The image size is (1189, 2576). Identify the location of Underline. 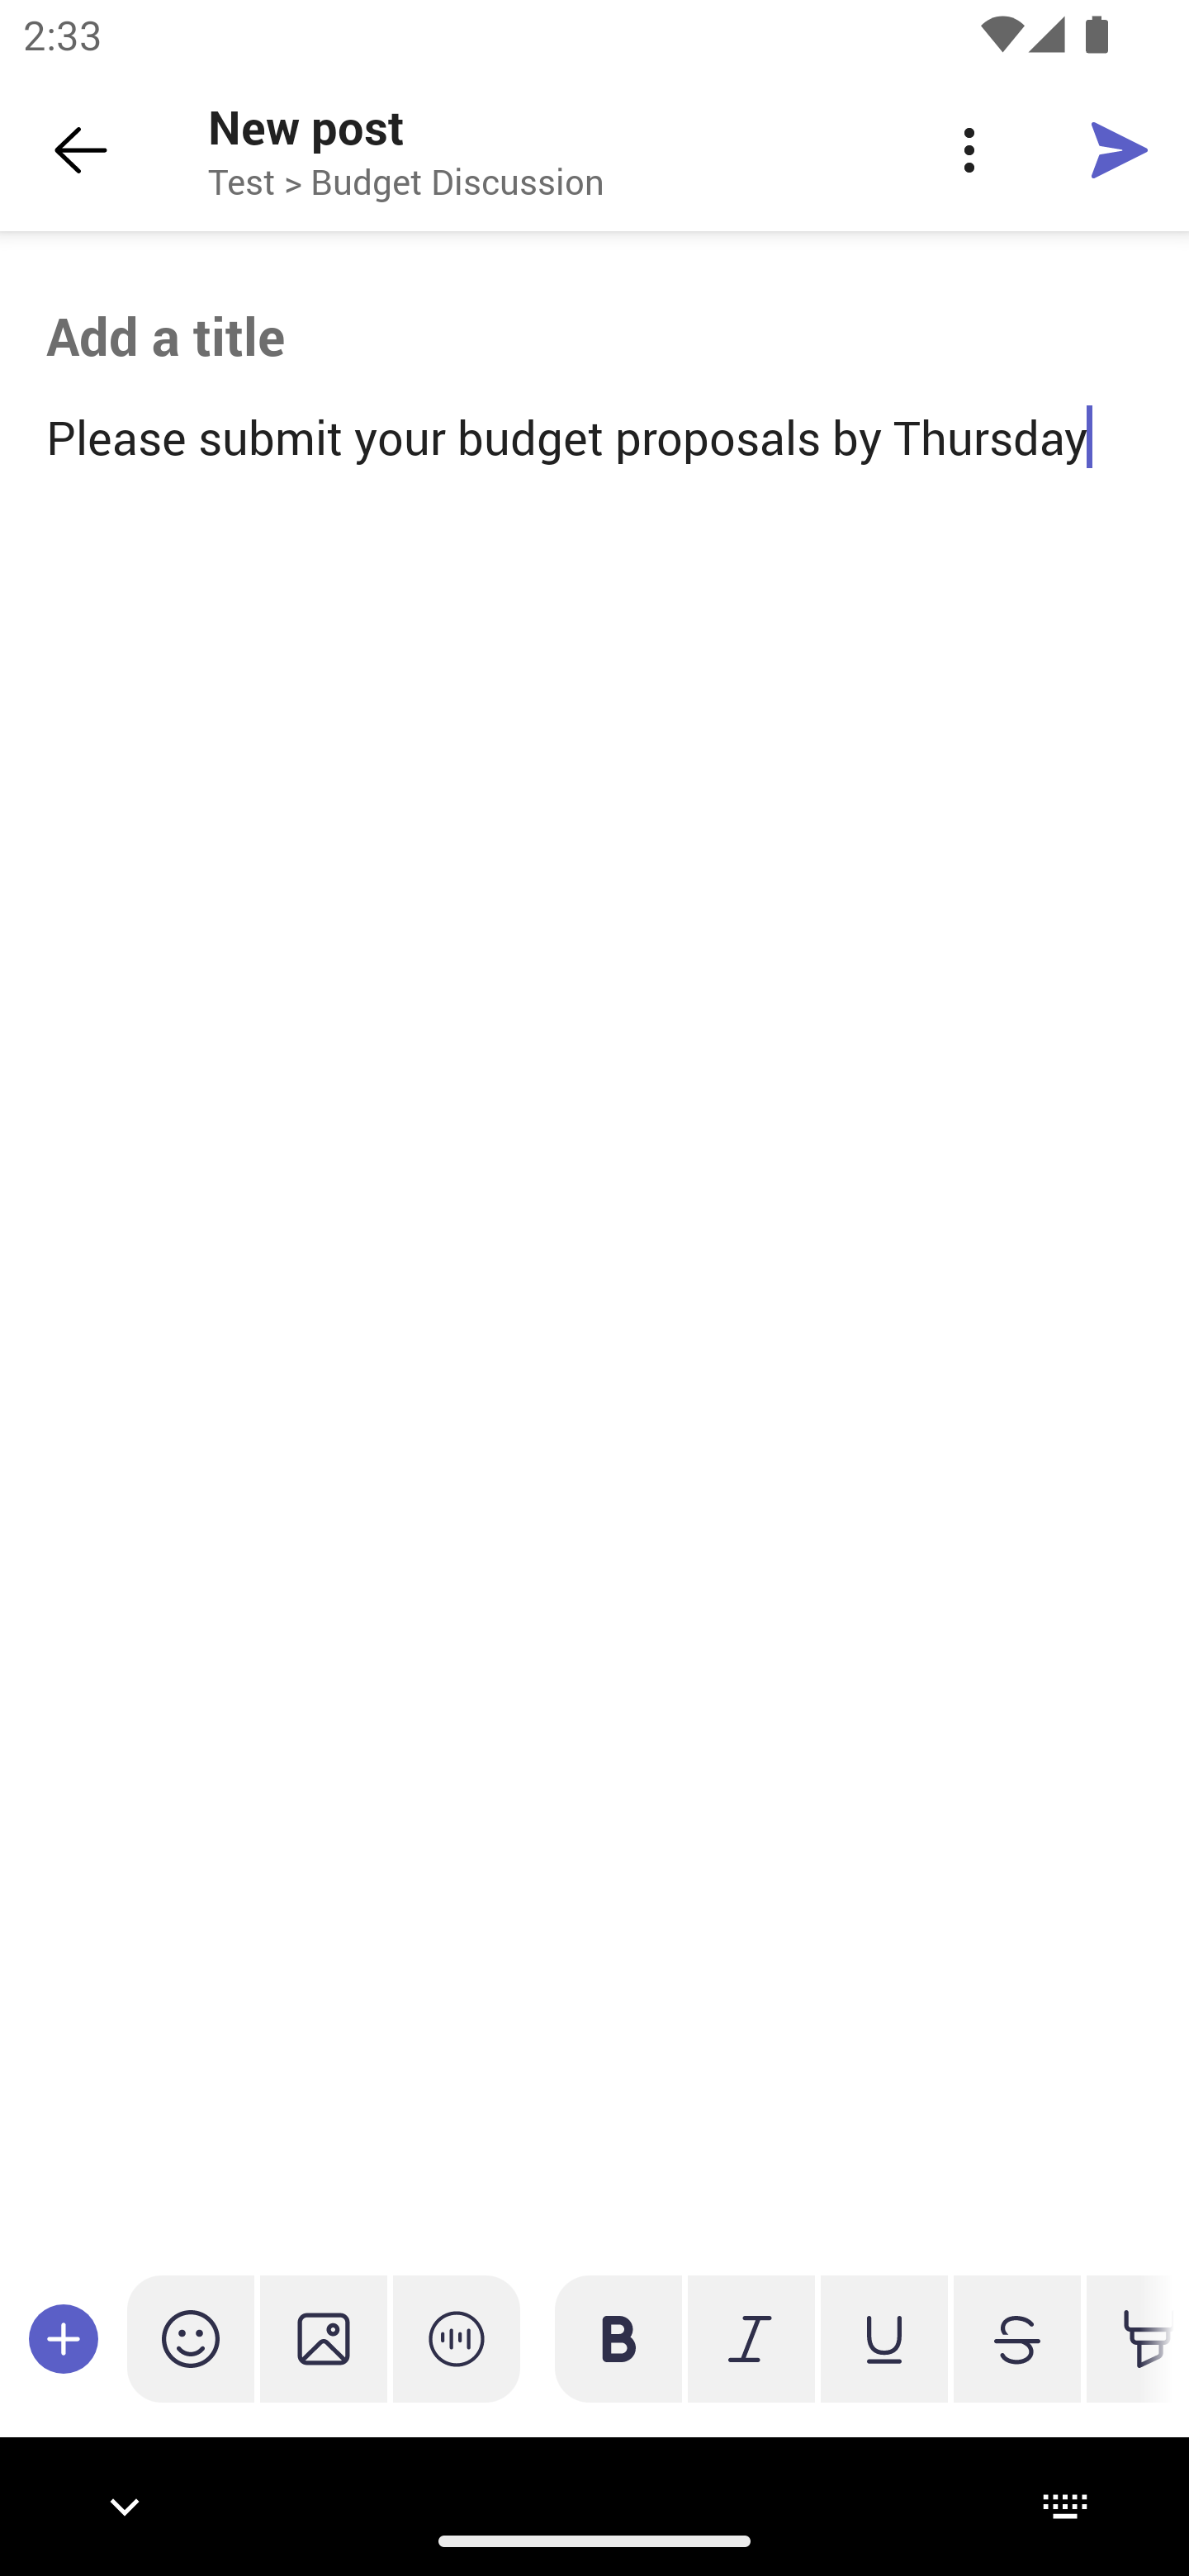
(883, 2338).